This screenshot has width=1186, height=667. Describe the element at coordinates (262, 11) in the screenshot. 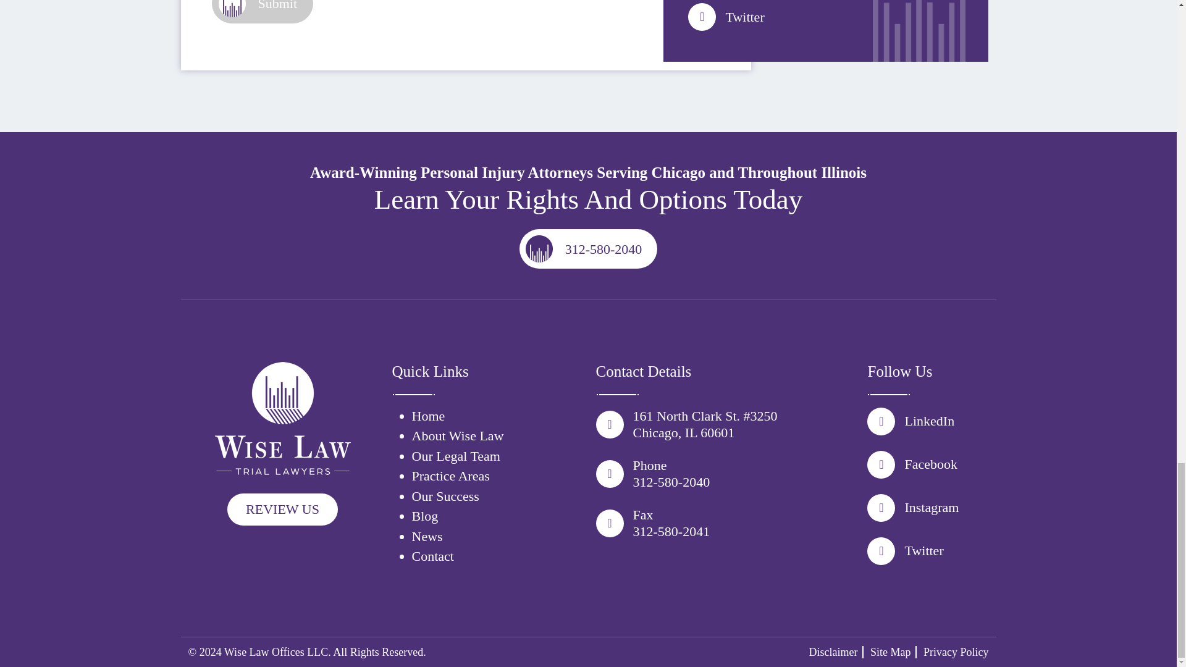

I see `Submit` at that location.